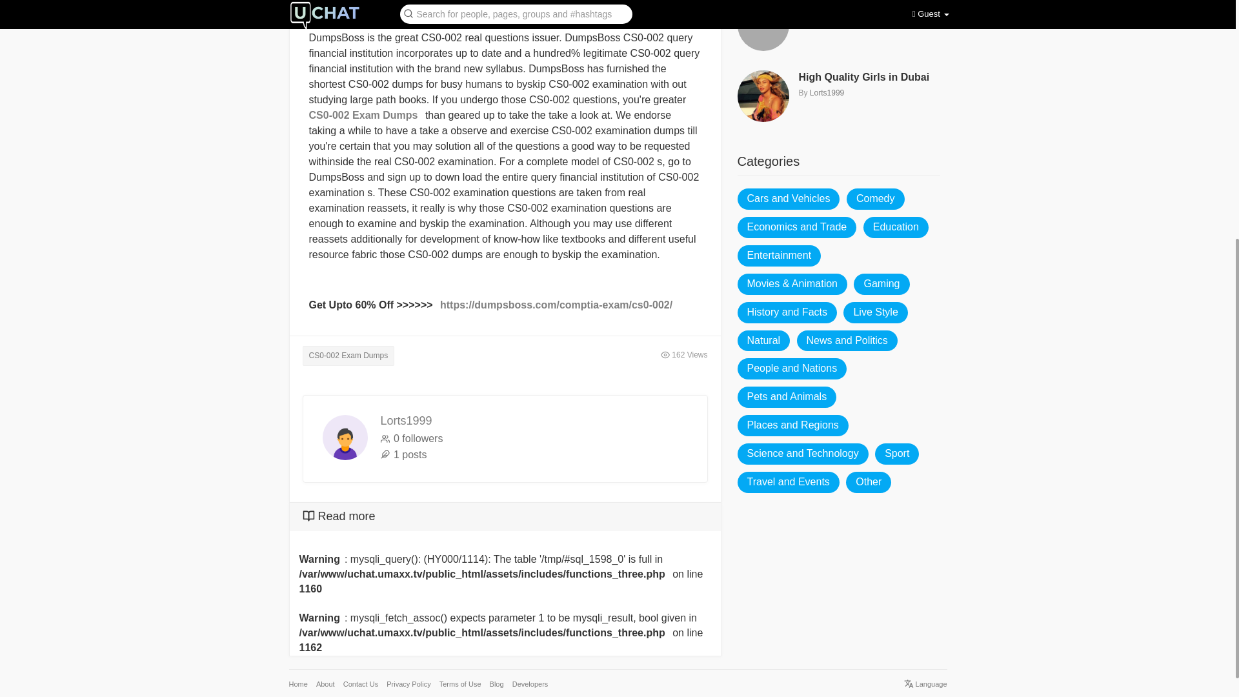  I want to click on Cars and Vehicles, so click(789, 199).